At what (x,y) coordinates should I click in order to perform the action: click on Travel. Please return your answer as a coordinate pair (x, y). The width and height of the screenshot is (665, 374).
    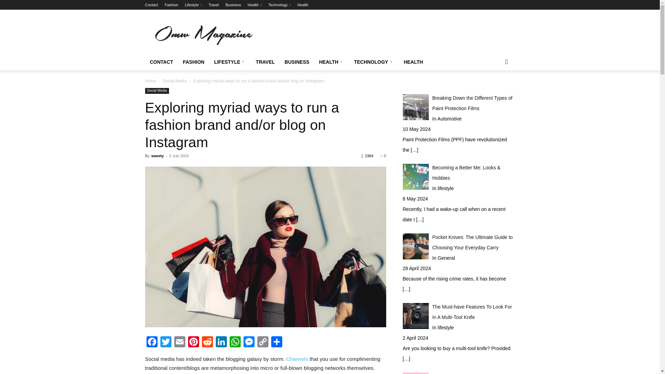
    Looking at the image, I should click on (213, 5).